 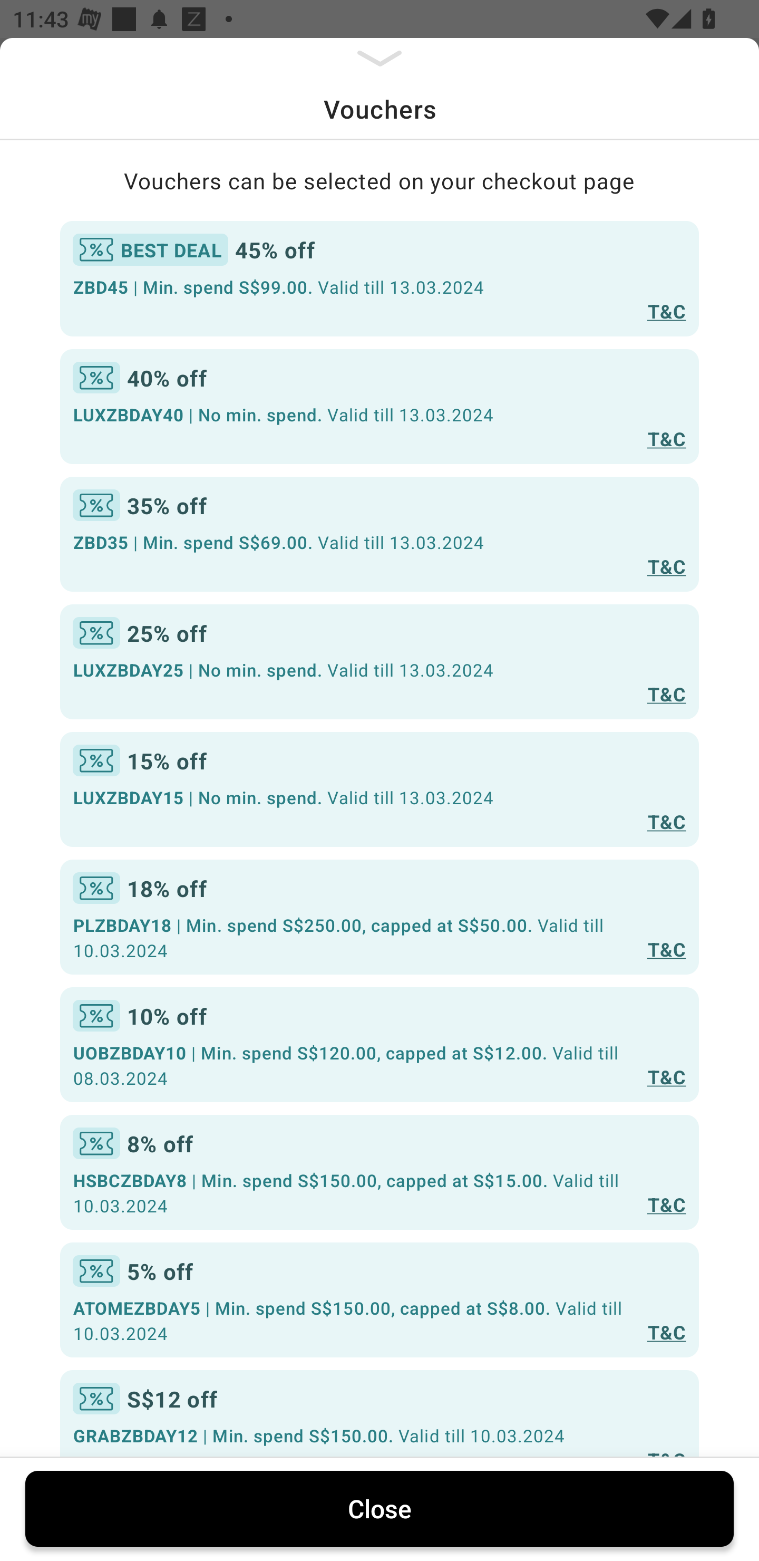 I want to click on T&C, so click(x=666, y=1076).